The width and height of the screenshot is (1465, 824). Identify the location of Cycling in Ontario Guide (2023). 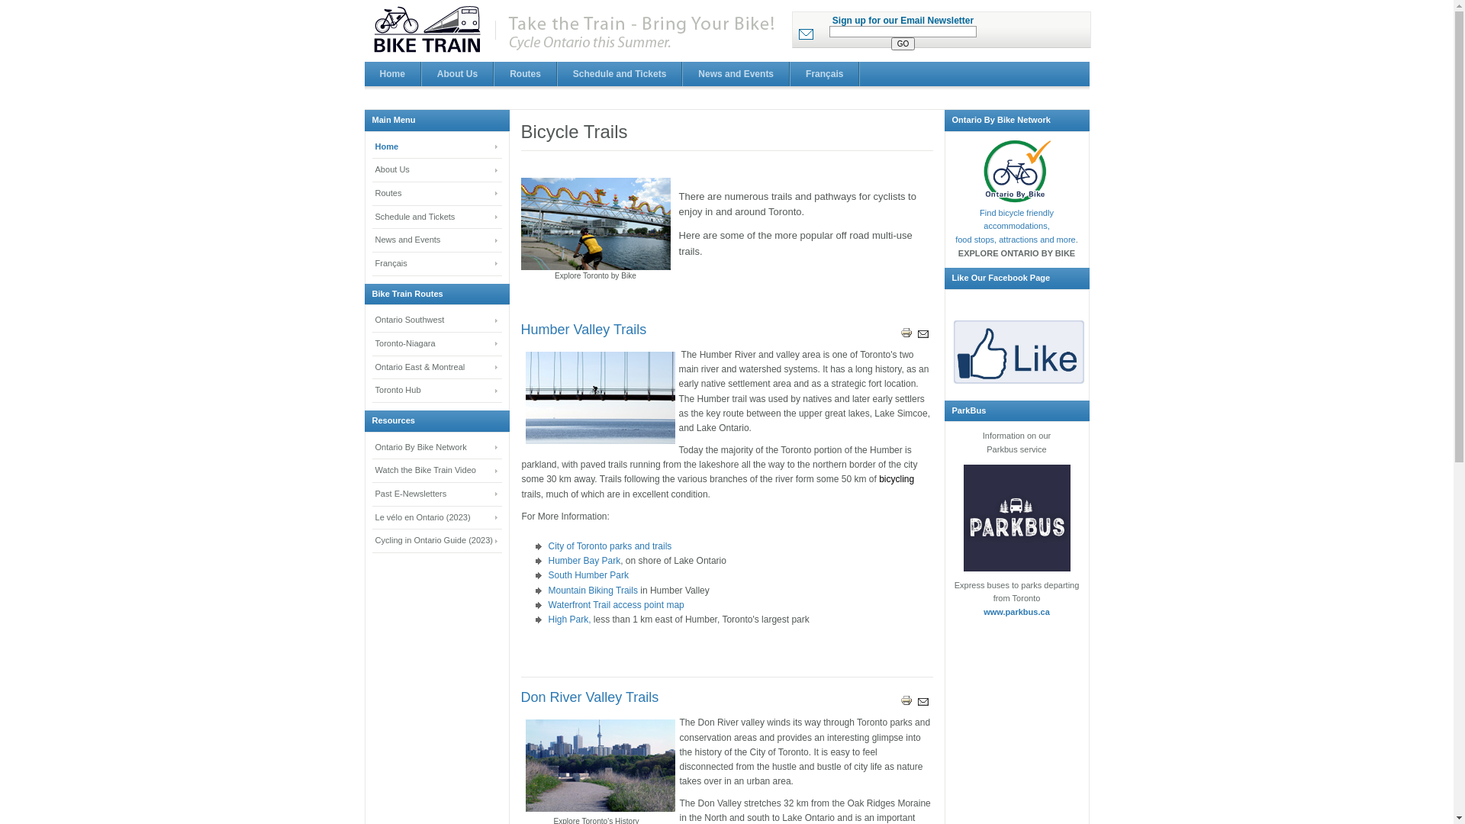
(437, 542).